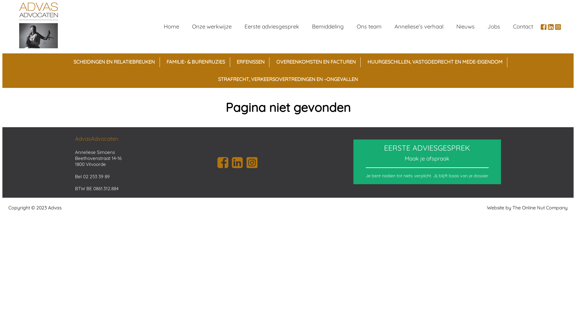  I want to click on Linkedin, so click(237, 163).